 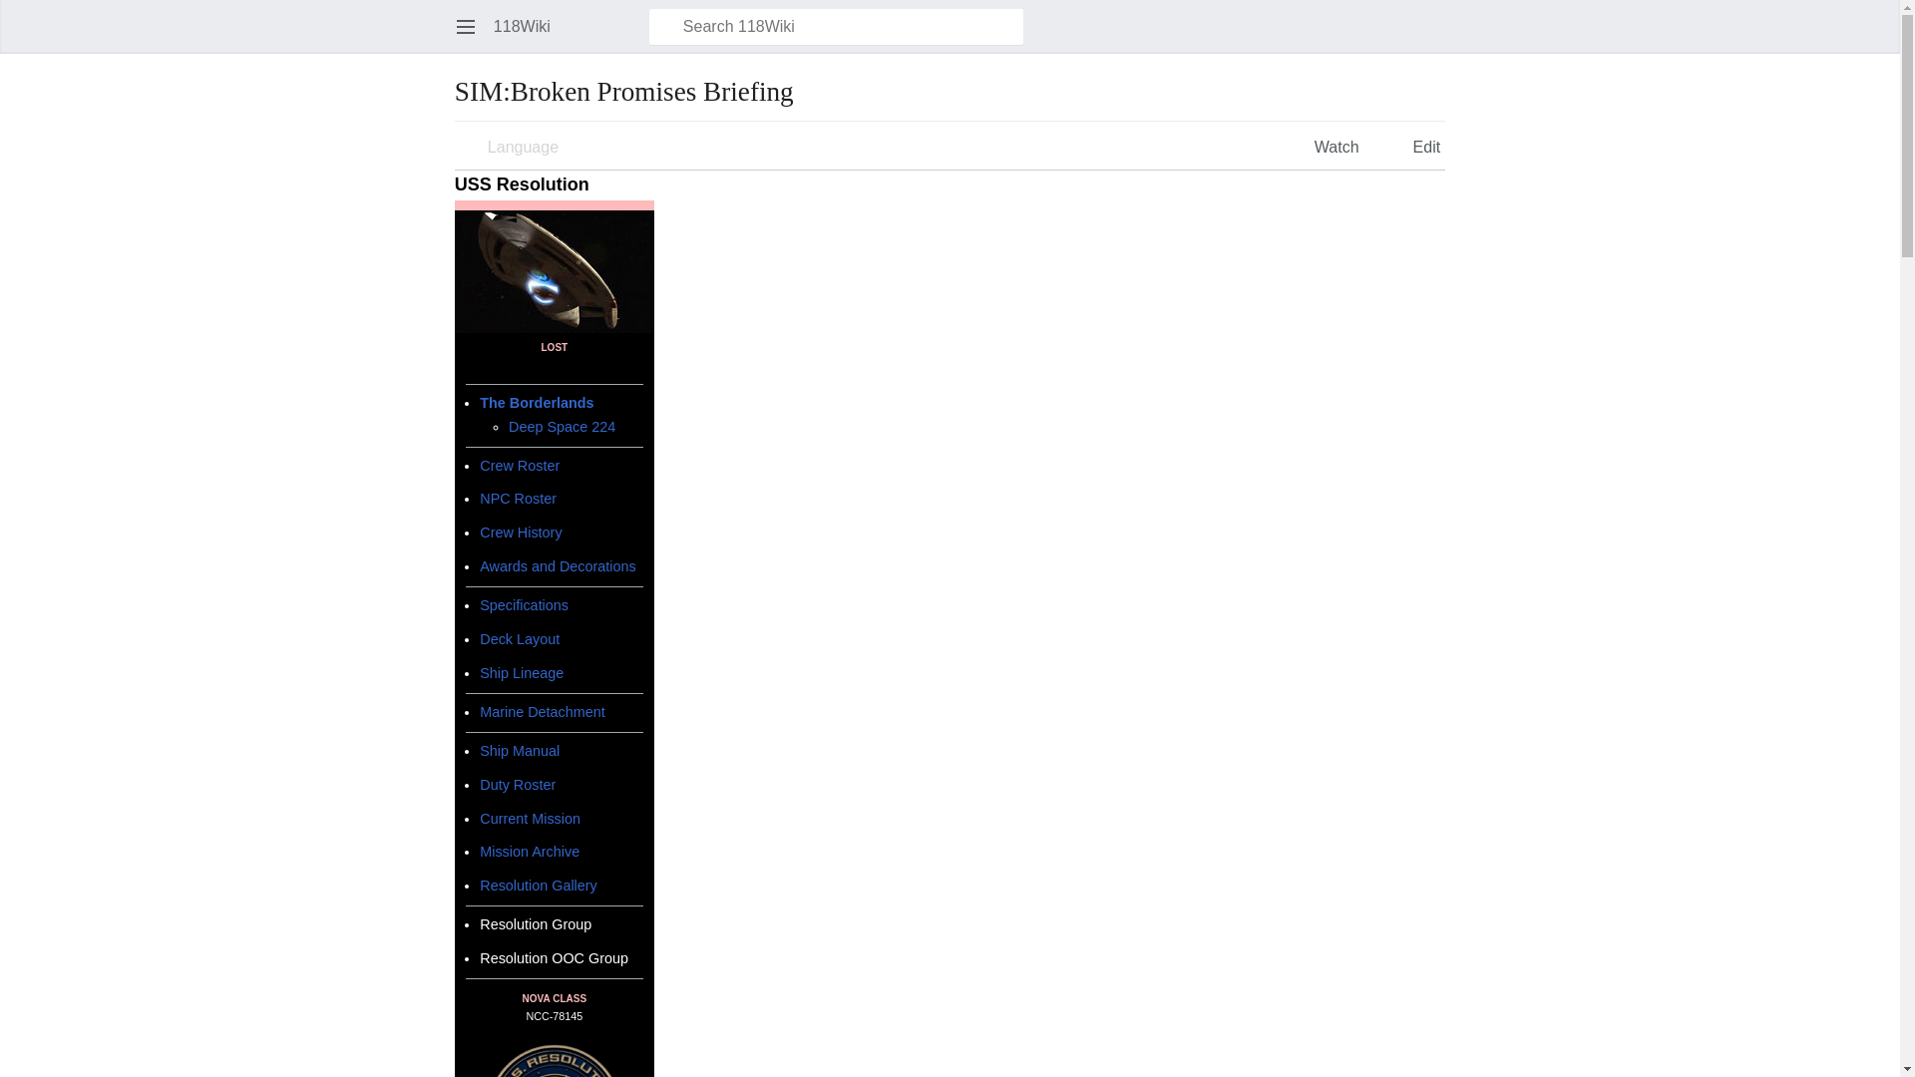 I want to click on Deck Layout, so click(x=519, y=638).